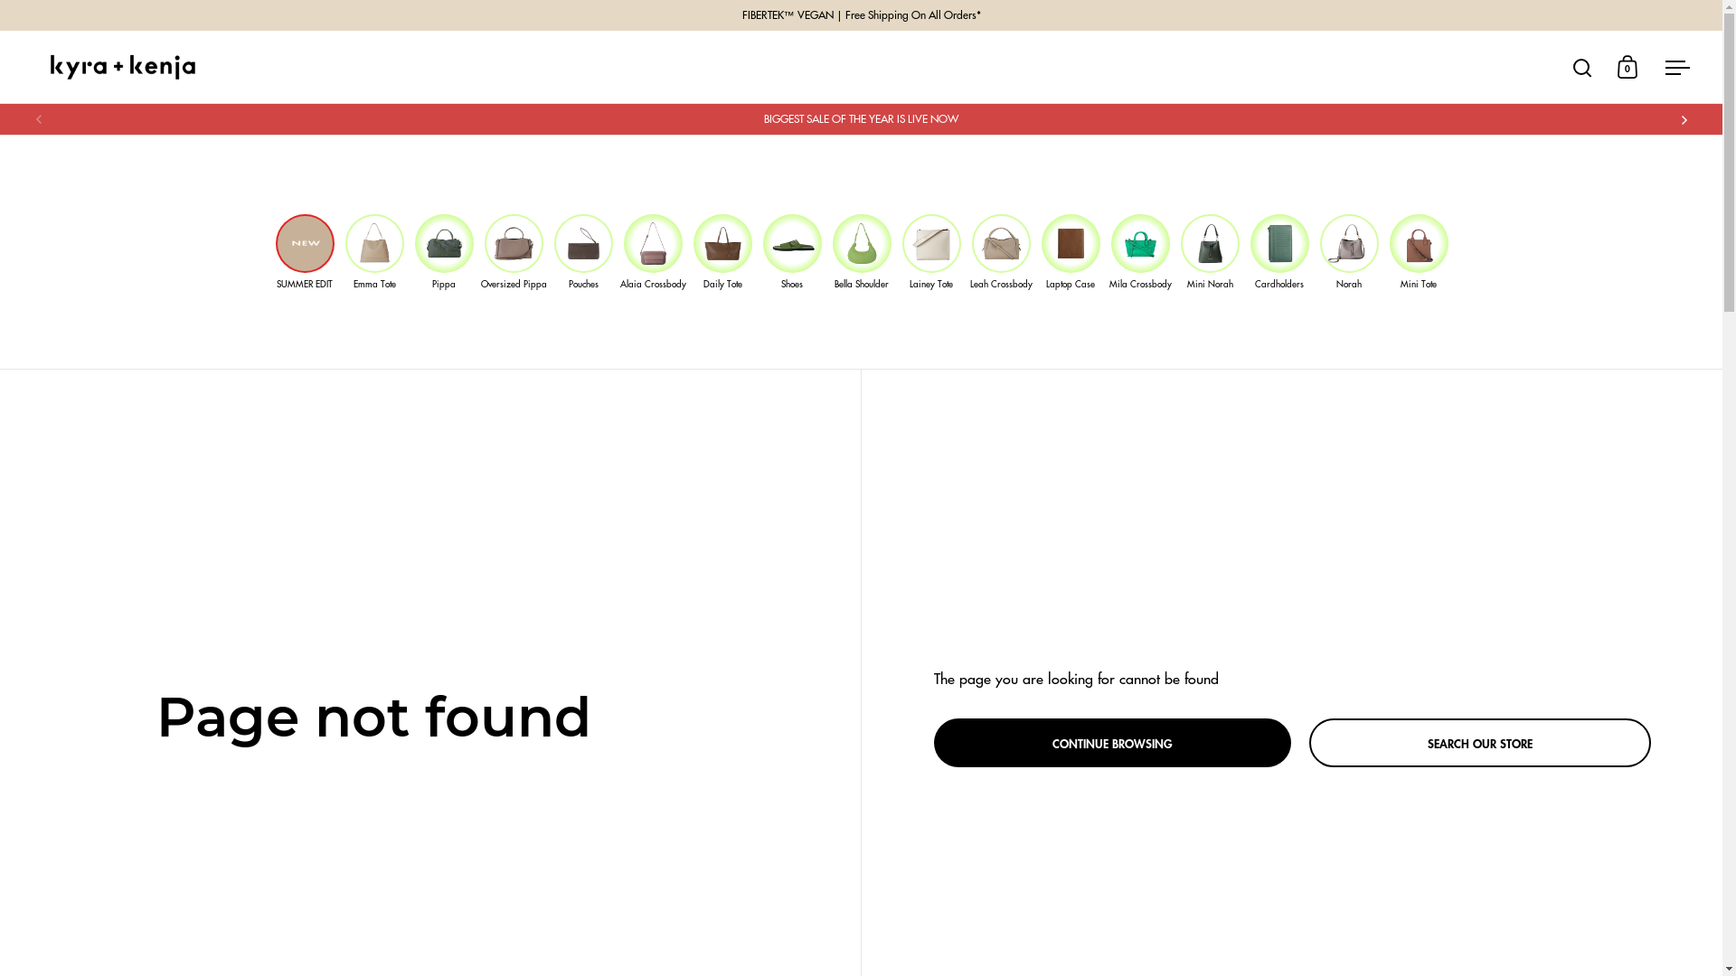 The width and height of the screenshot is (1736, 976). I want to click on Shoes, so click(792, 251).